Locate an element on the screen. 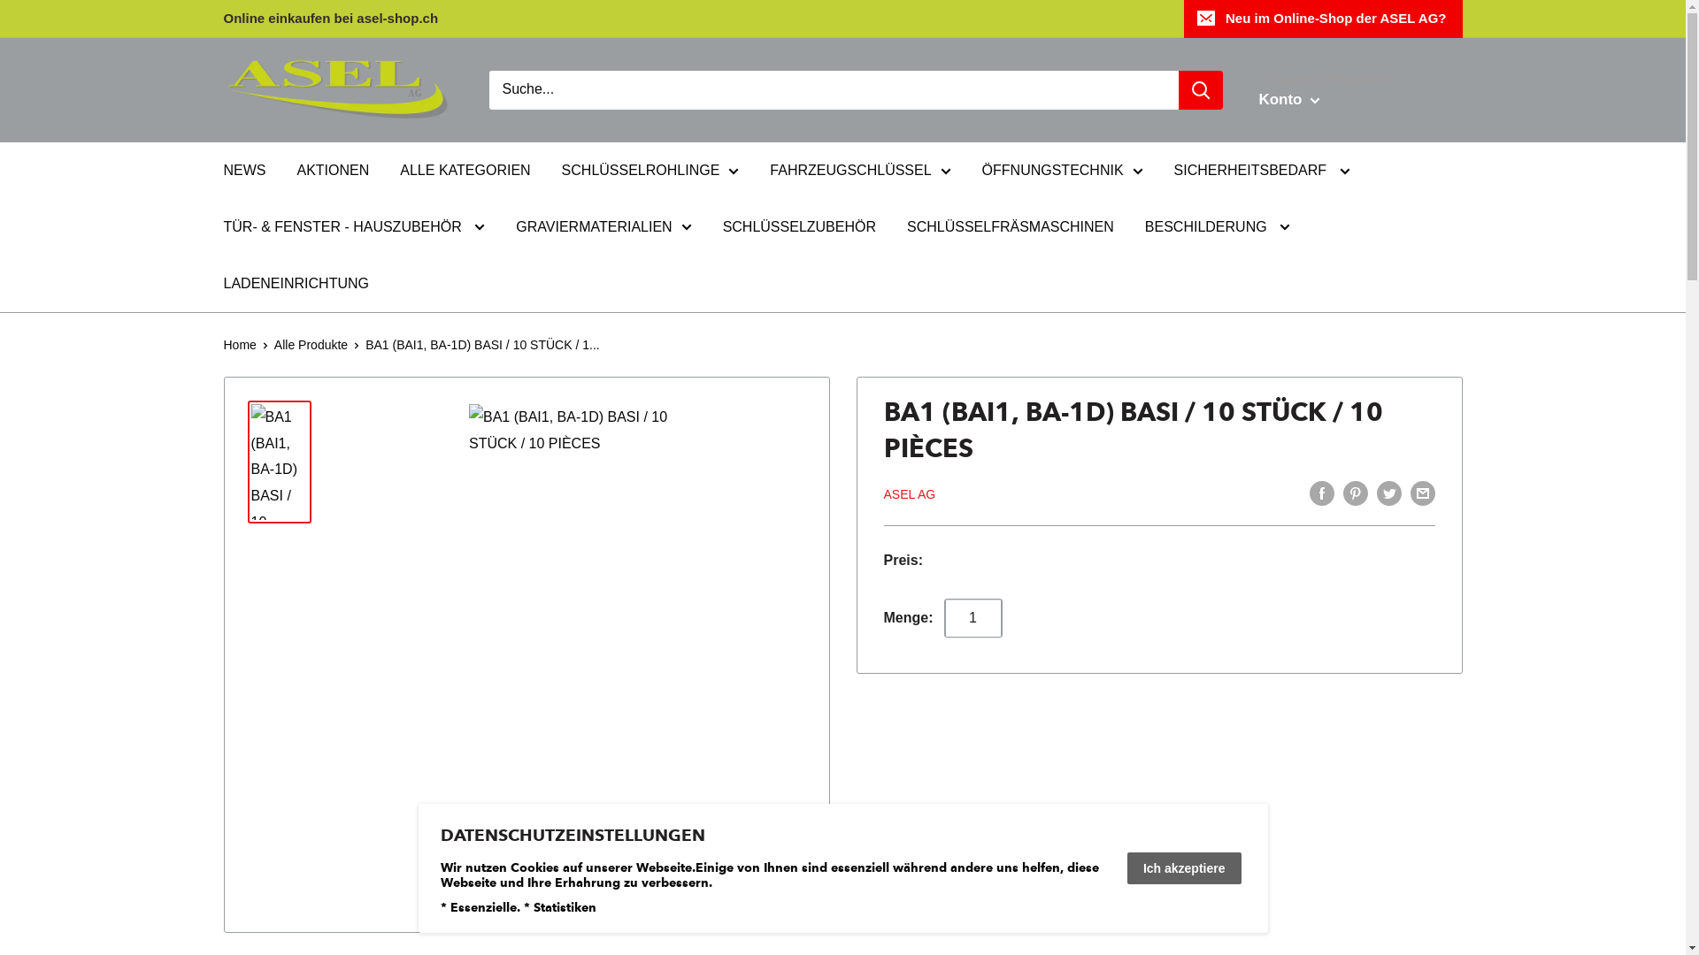 The width and height of the screenshot is (1699, 955). Neu im Online-Shop der ASEL AG? is located at coordinates (1323, 19).